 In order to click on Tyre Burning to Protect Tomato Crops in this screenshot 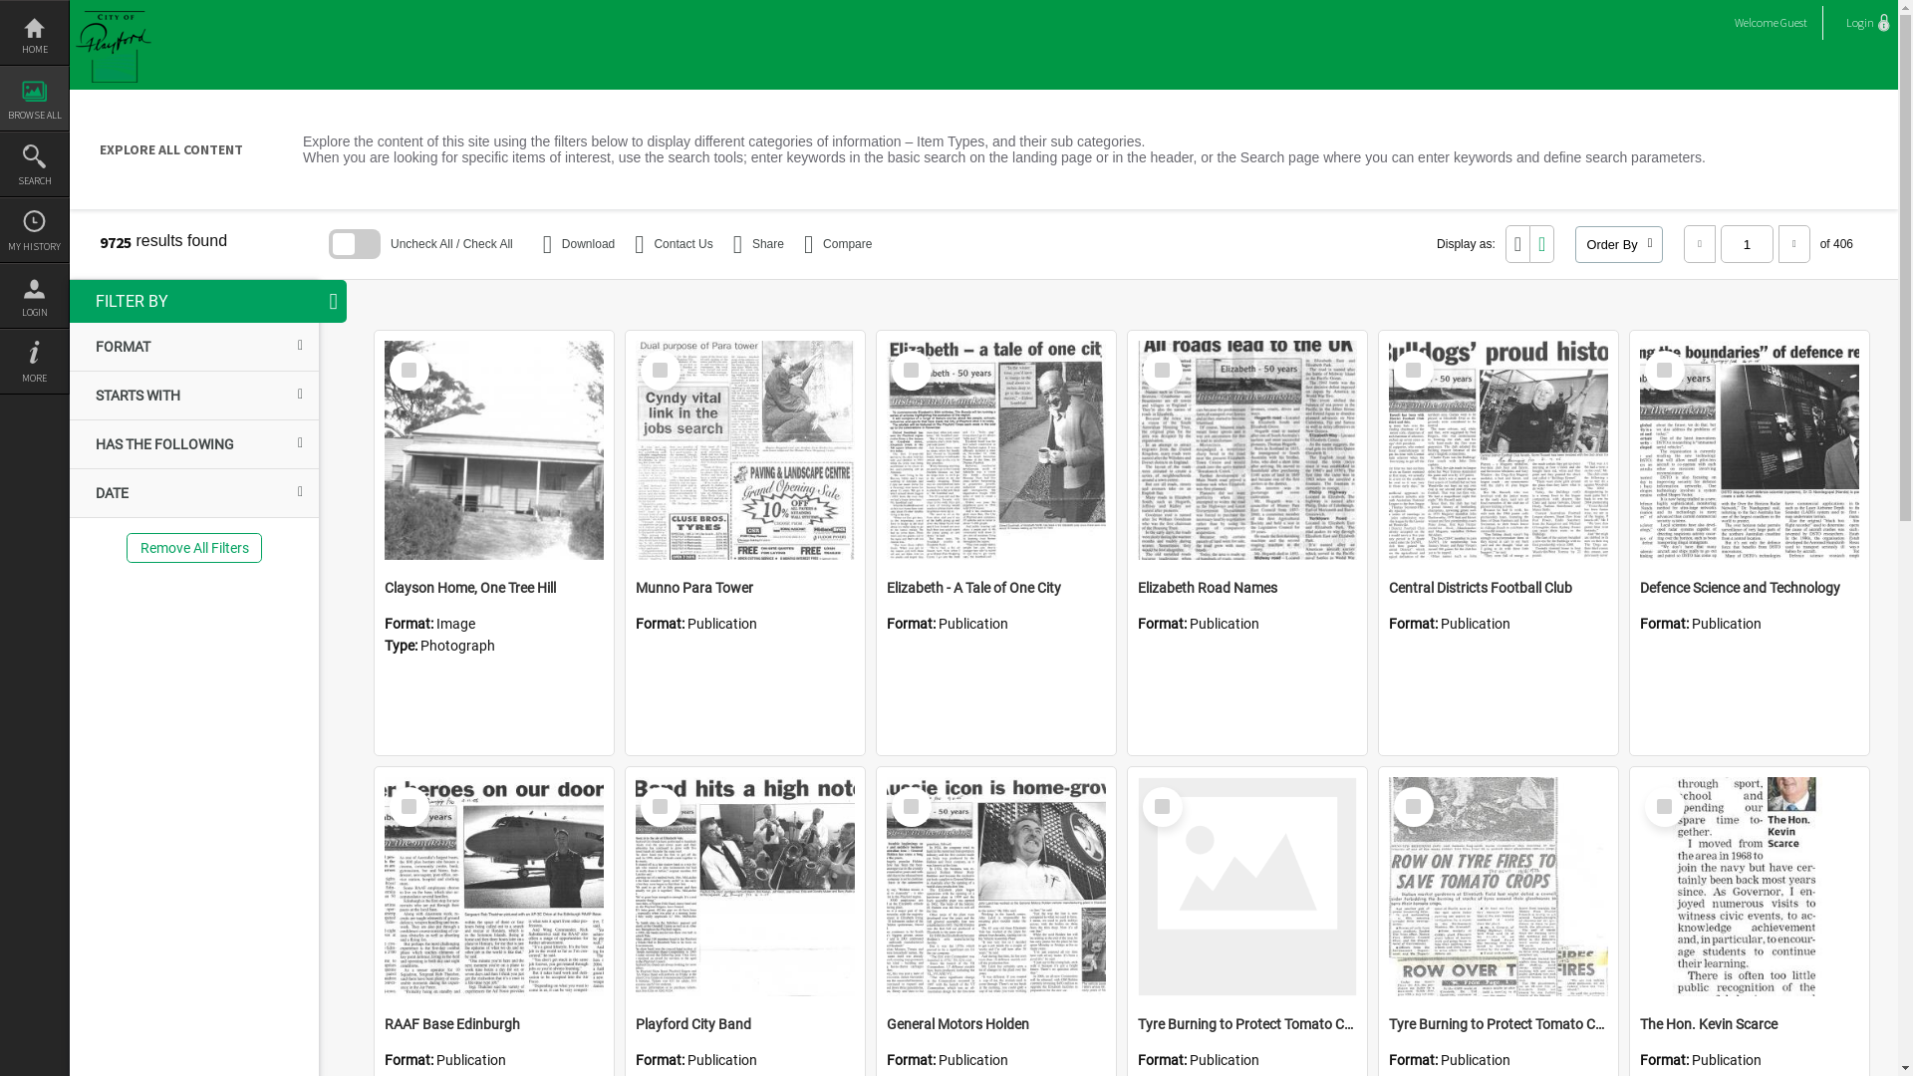, I will do `click(1499, 887)`.